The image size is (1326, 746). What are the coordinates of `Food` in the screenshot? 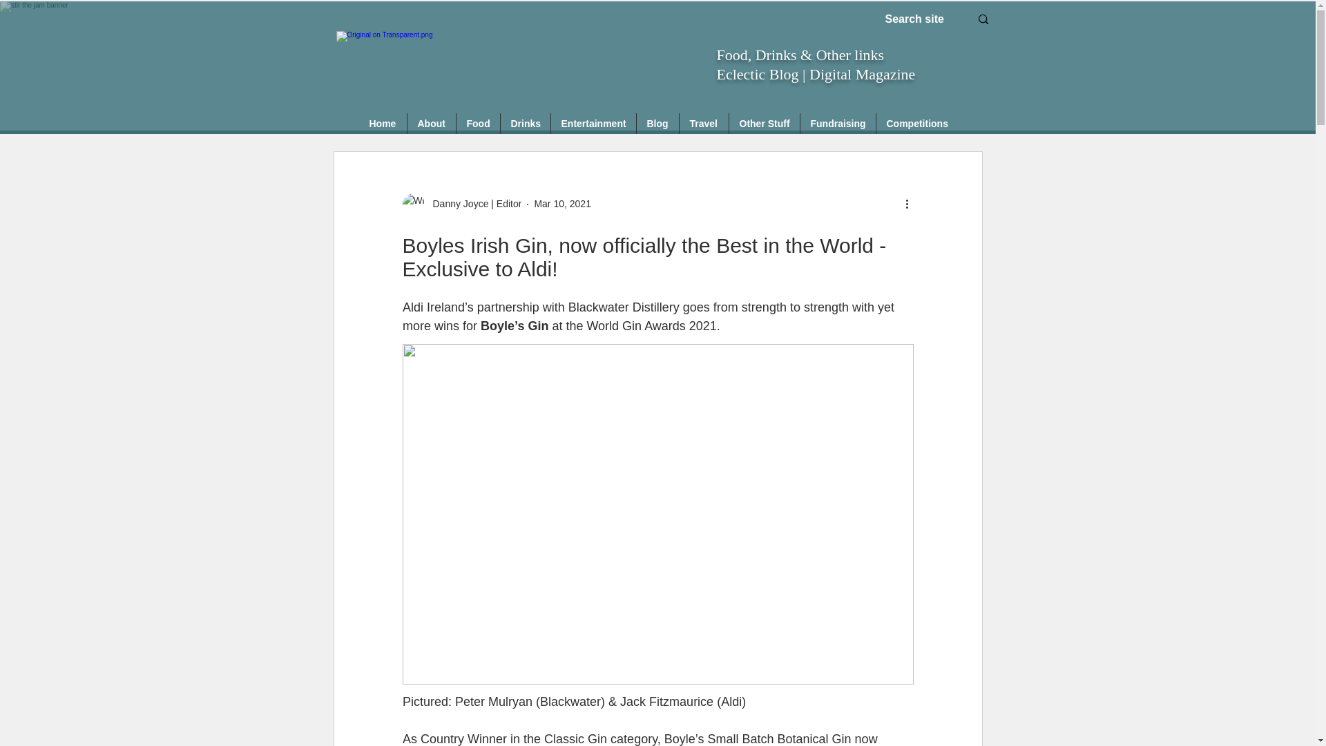 It's located at (478, 124).